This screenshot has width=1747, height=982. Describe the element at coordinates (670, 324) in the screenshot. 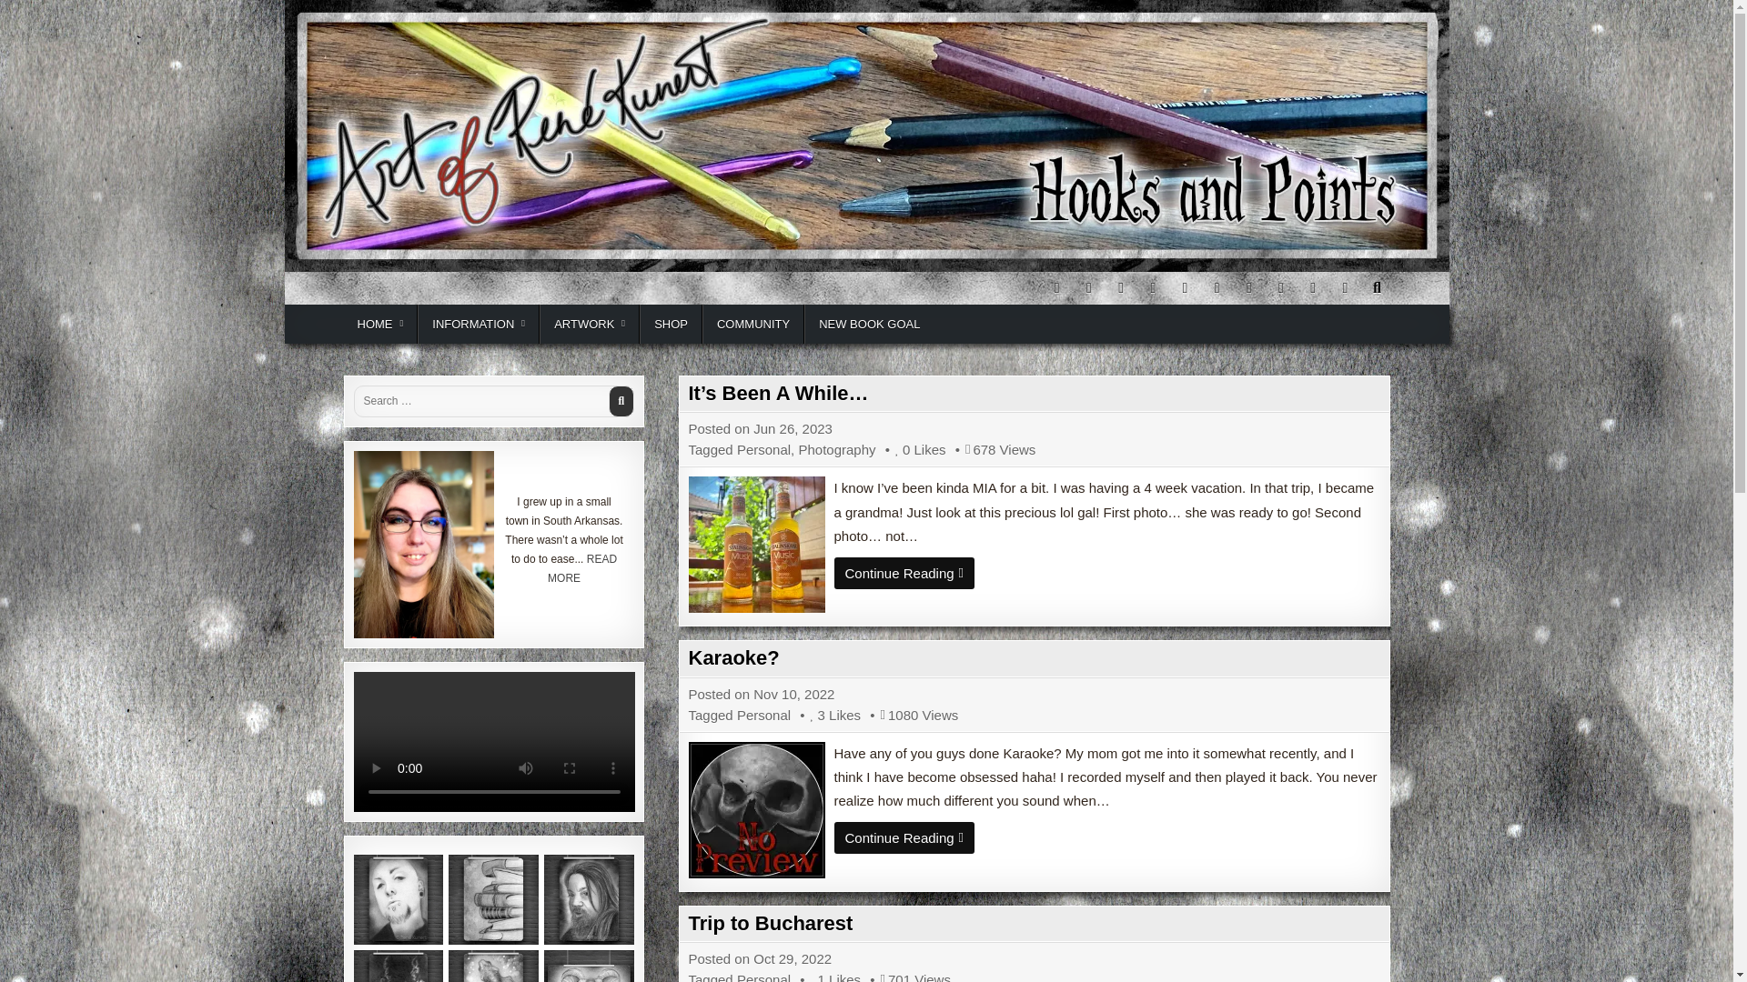

I see `SHOP` at that location.